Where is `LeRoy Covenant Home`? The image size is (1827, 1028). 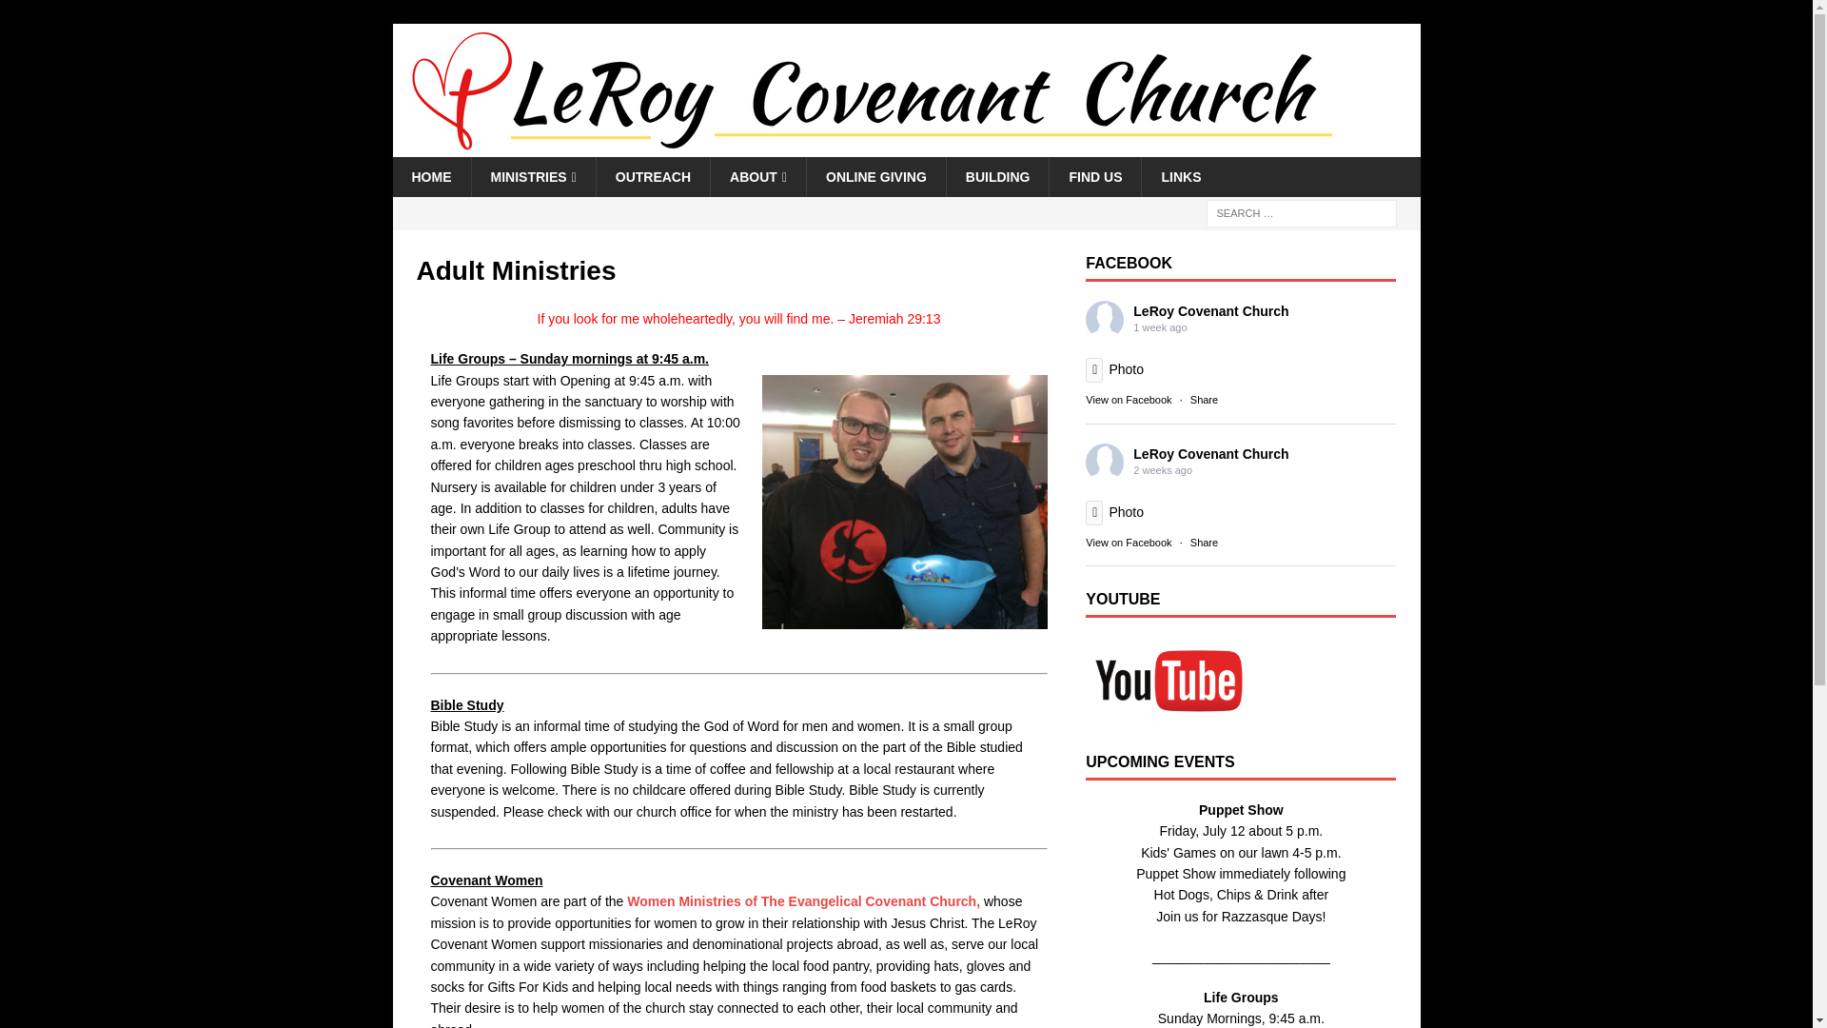
LeRoy Covenant Home is located at coordinates (430, 177).